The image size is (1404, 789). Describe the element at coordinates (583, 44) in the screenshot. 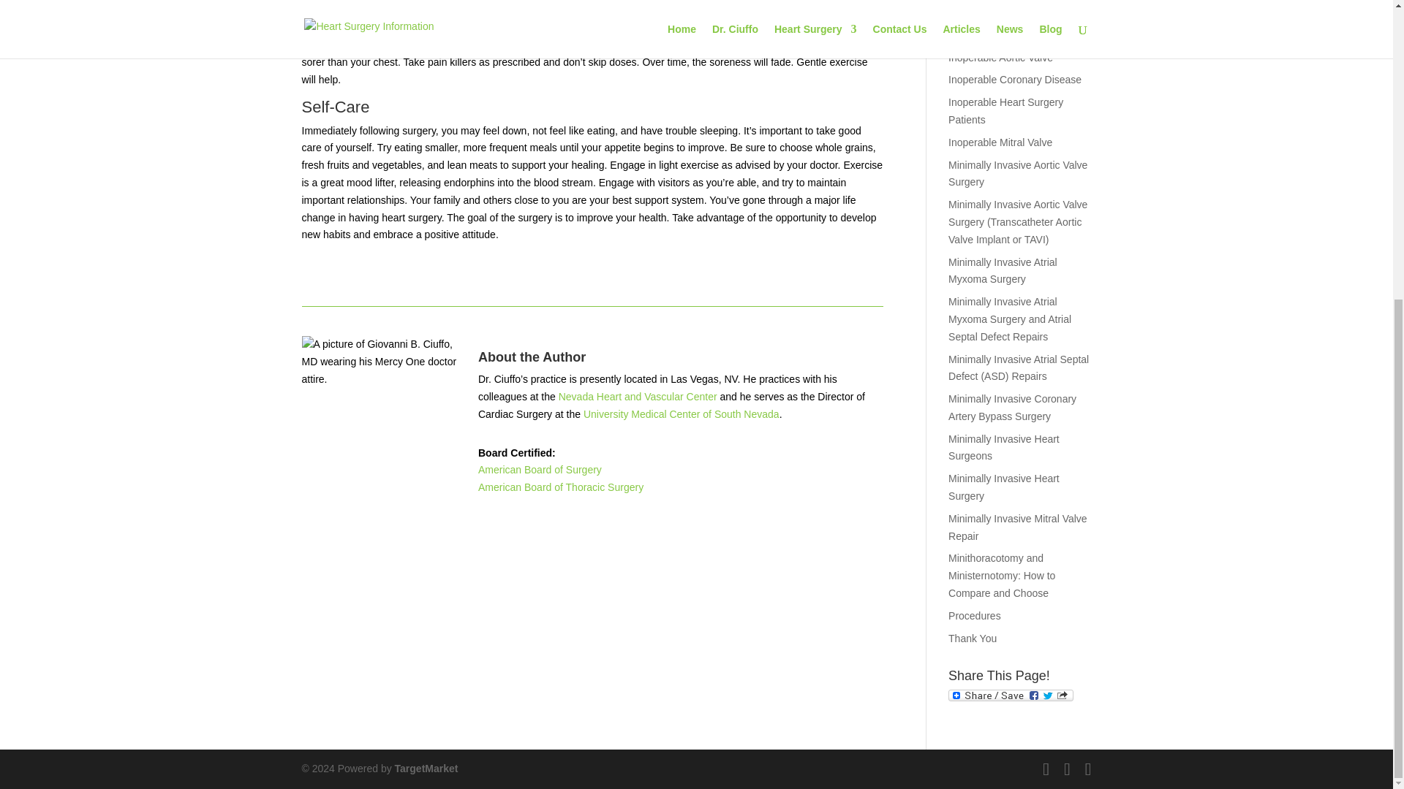

I see `bypass` at that location.